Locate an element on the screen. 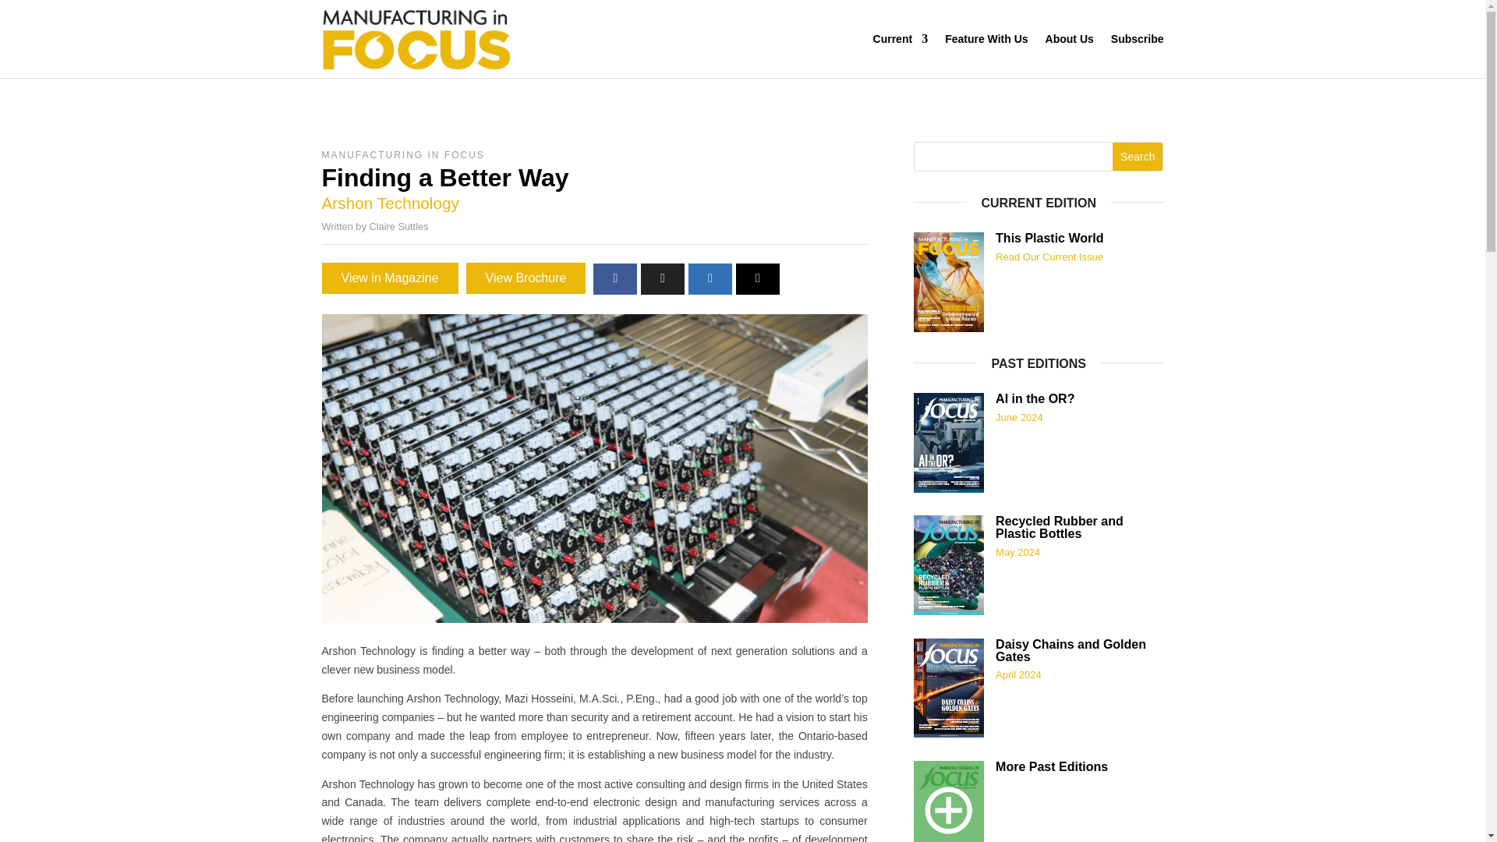 The width and height of the screenshot is (1497, 842). Search is located at coordinates (1137, 156).